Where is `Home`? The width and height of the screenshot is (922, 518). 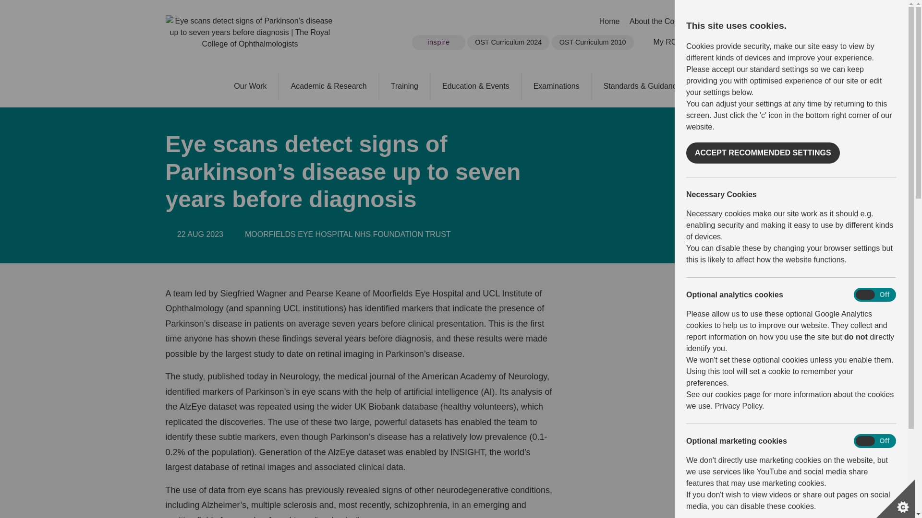 Home is located at coordinates (610, 22).